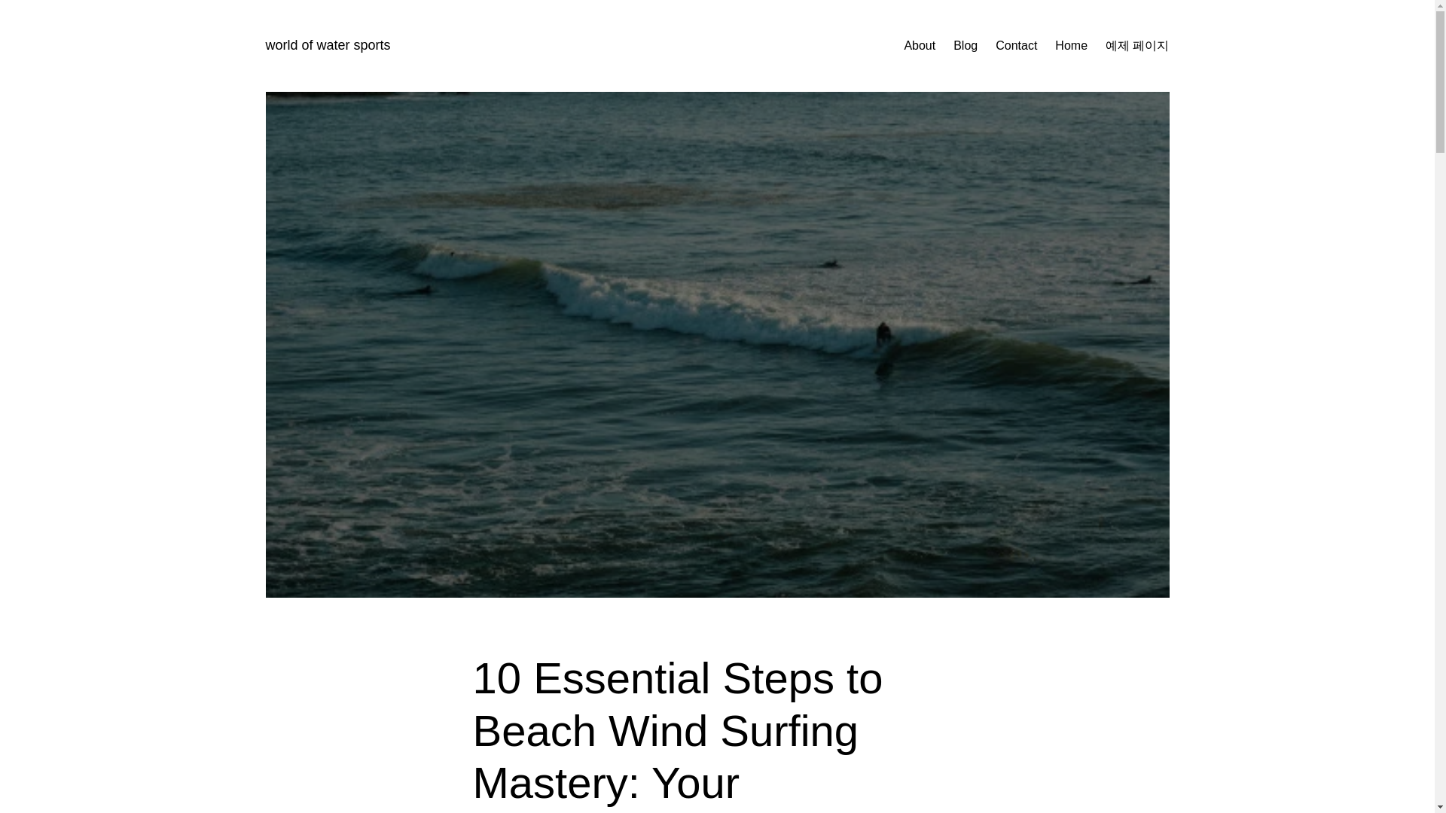 The width and height of the screenshot is (1446, 813). What do you see at coordinates (965, 45) in the screenshot?
I see `Blog` at bounding box center [965, 45].